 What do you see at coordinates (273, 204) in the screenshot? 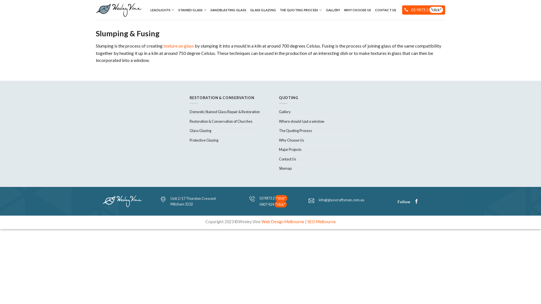
I see `0407 424 *click*` at bounding box center [273, 204].